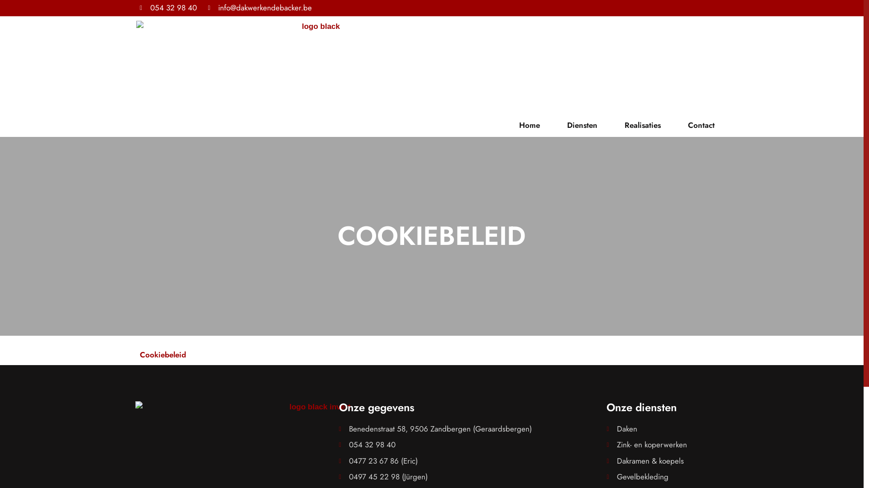 The height and width of the screenshot is (488, 869). What do you see at coordinates (643, 125) in the screenshot?
I see `Realisaties` at bounding box center [643, 125].